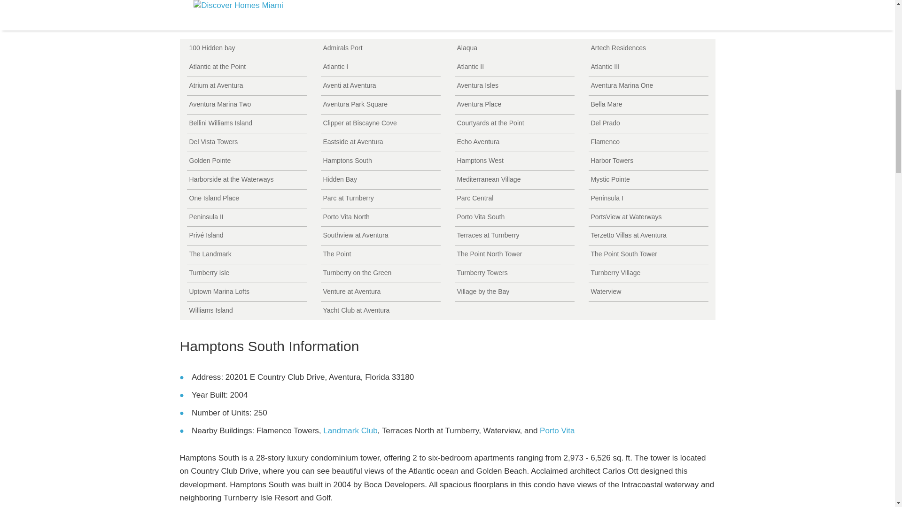  I want to click on View Artech Residences, so click(648, 49).